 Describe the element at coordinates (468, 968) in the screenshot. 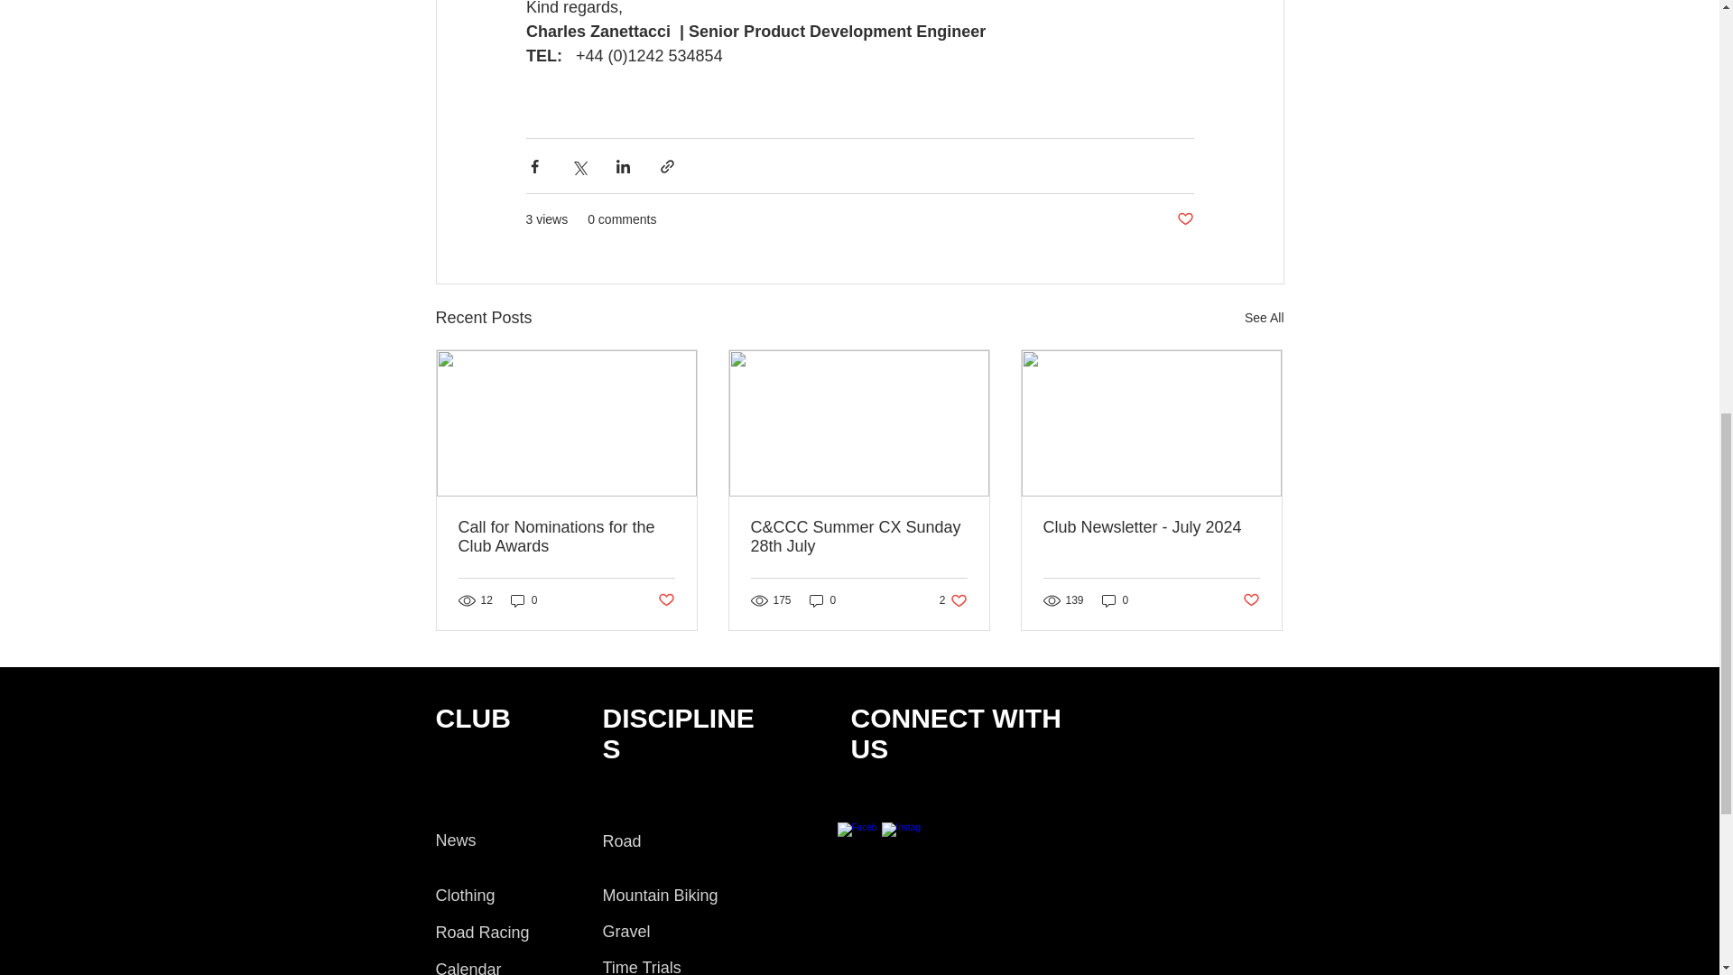

I see `Calendar` at that location.